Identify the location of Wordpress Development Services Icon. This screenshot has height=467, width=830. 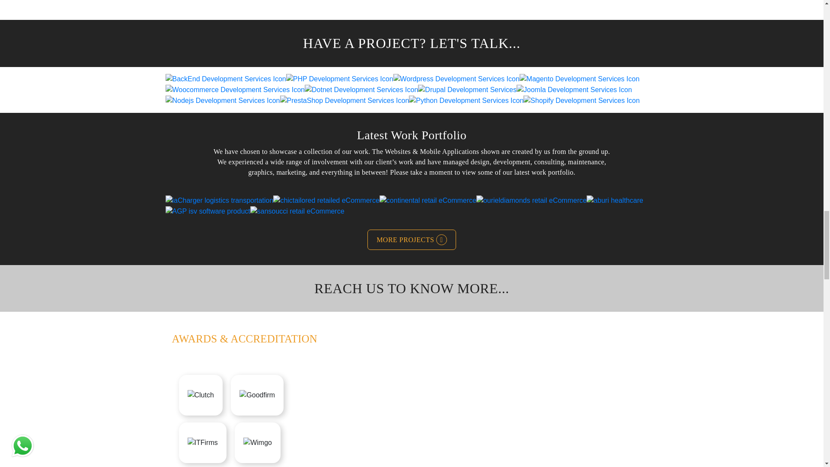
(456, 79).